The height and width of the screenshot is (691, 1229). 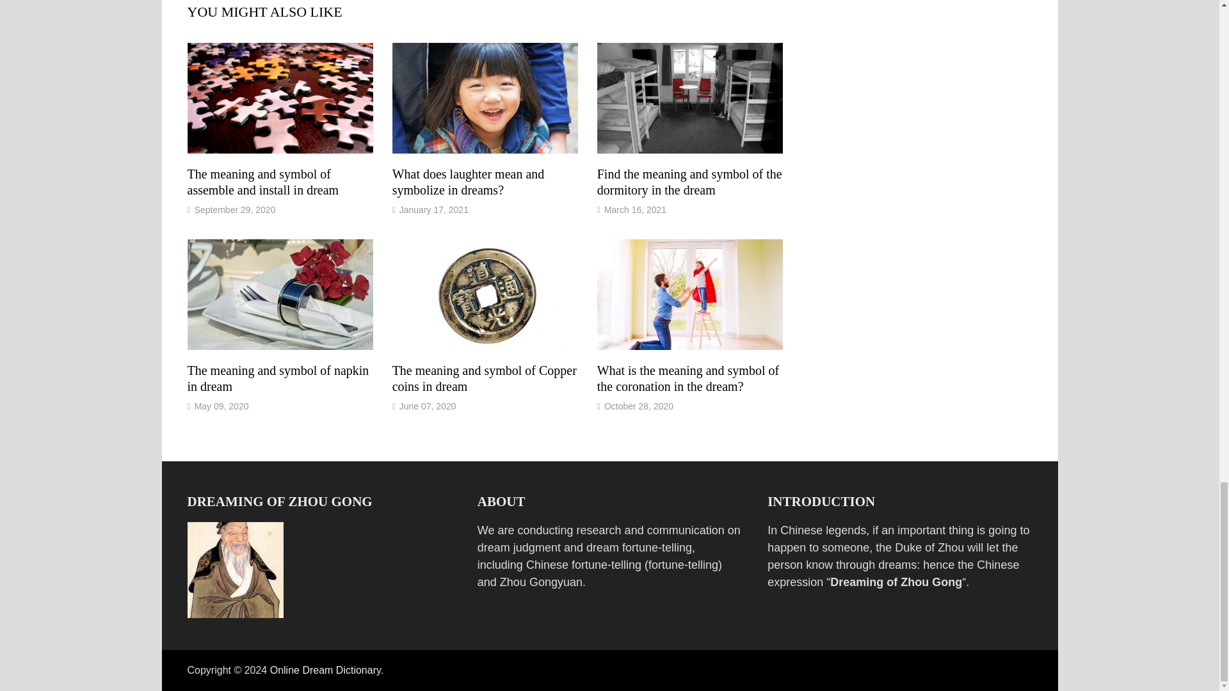 I want to click on The meaning and symbol of assemble and install in dream, so click(x=262, y=182).